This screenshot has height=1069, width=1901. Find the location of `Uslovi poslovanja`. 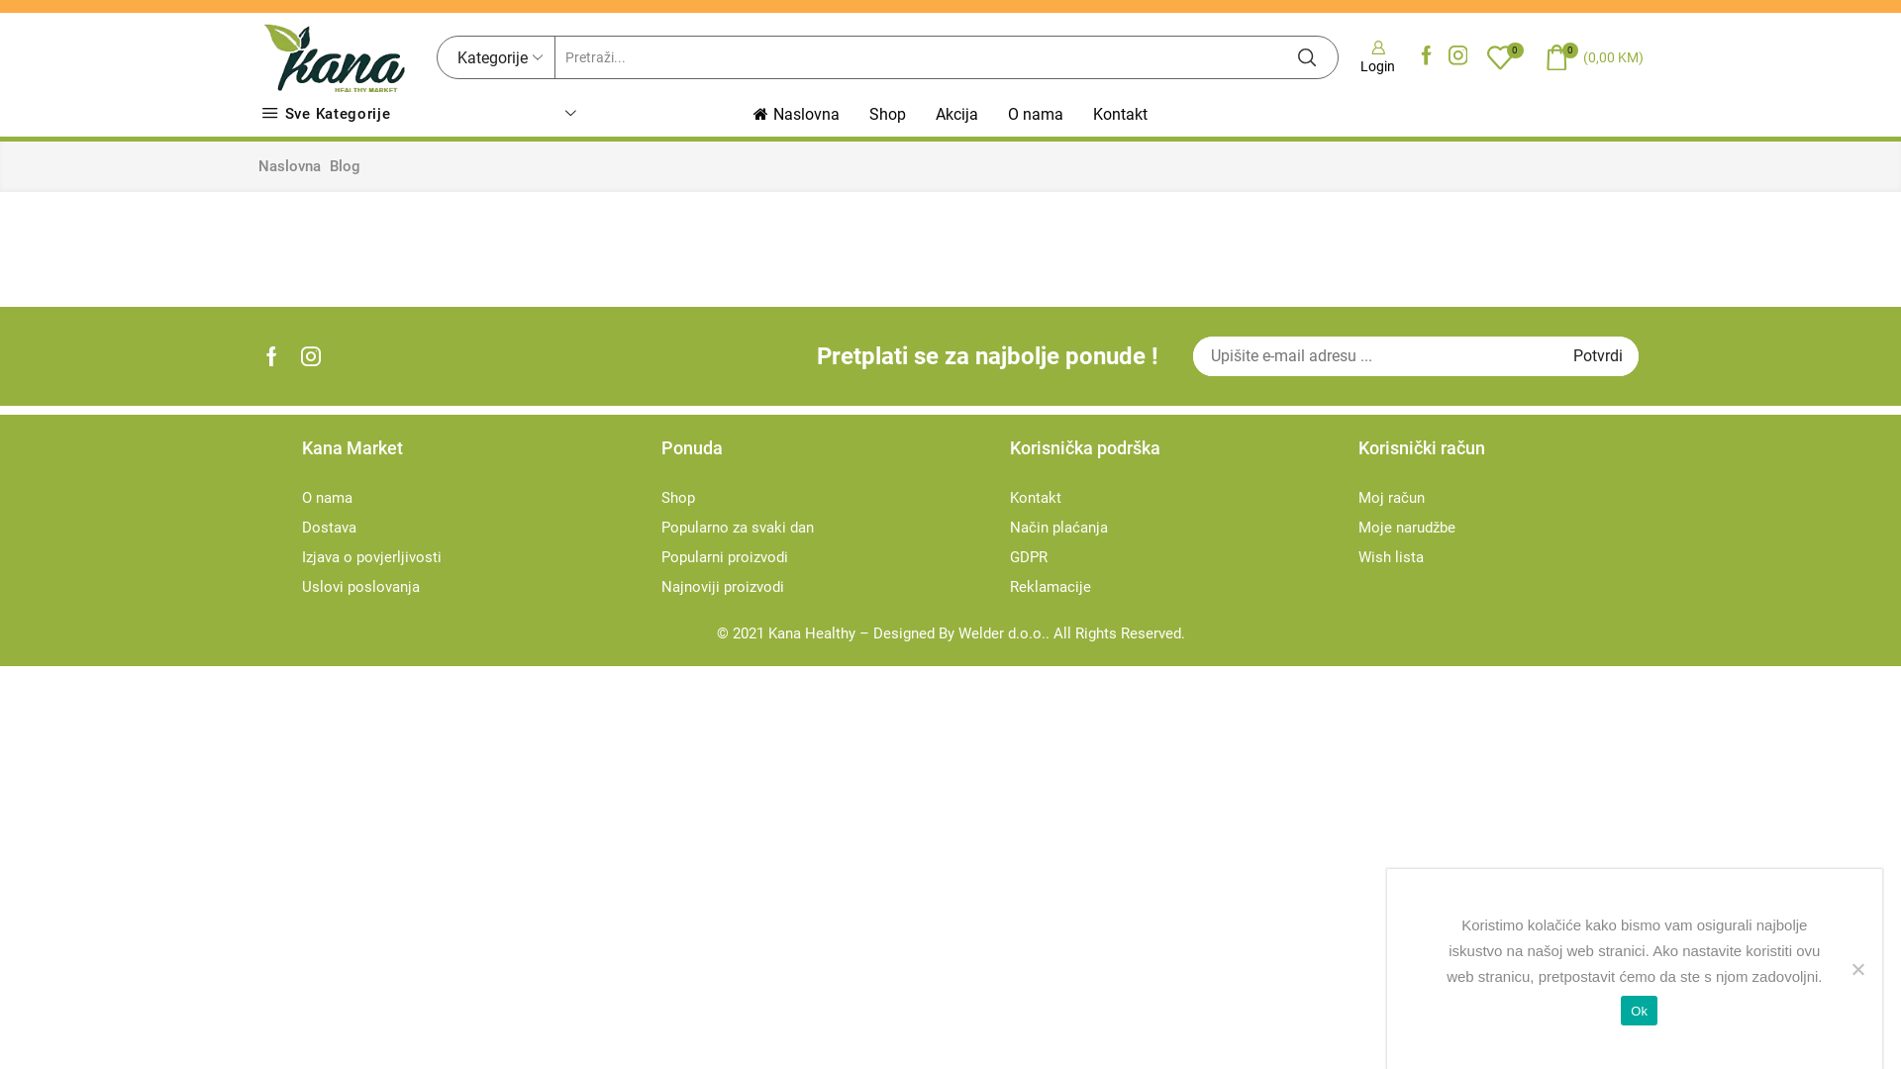

Uslovi poslovanja is located at coordinates (360, 587).